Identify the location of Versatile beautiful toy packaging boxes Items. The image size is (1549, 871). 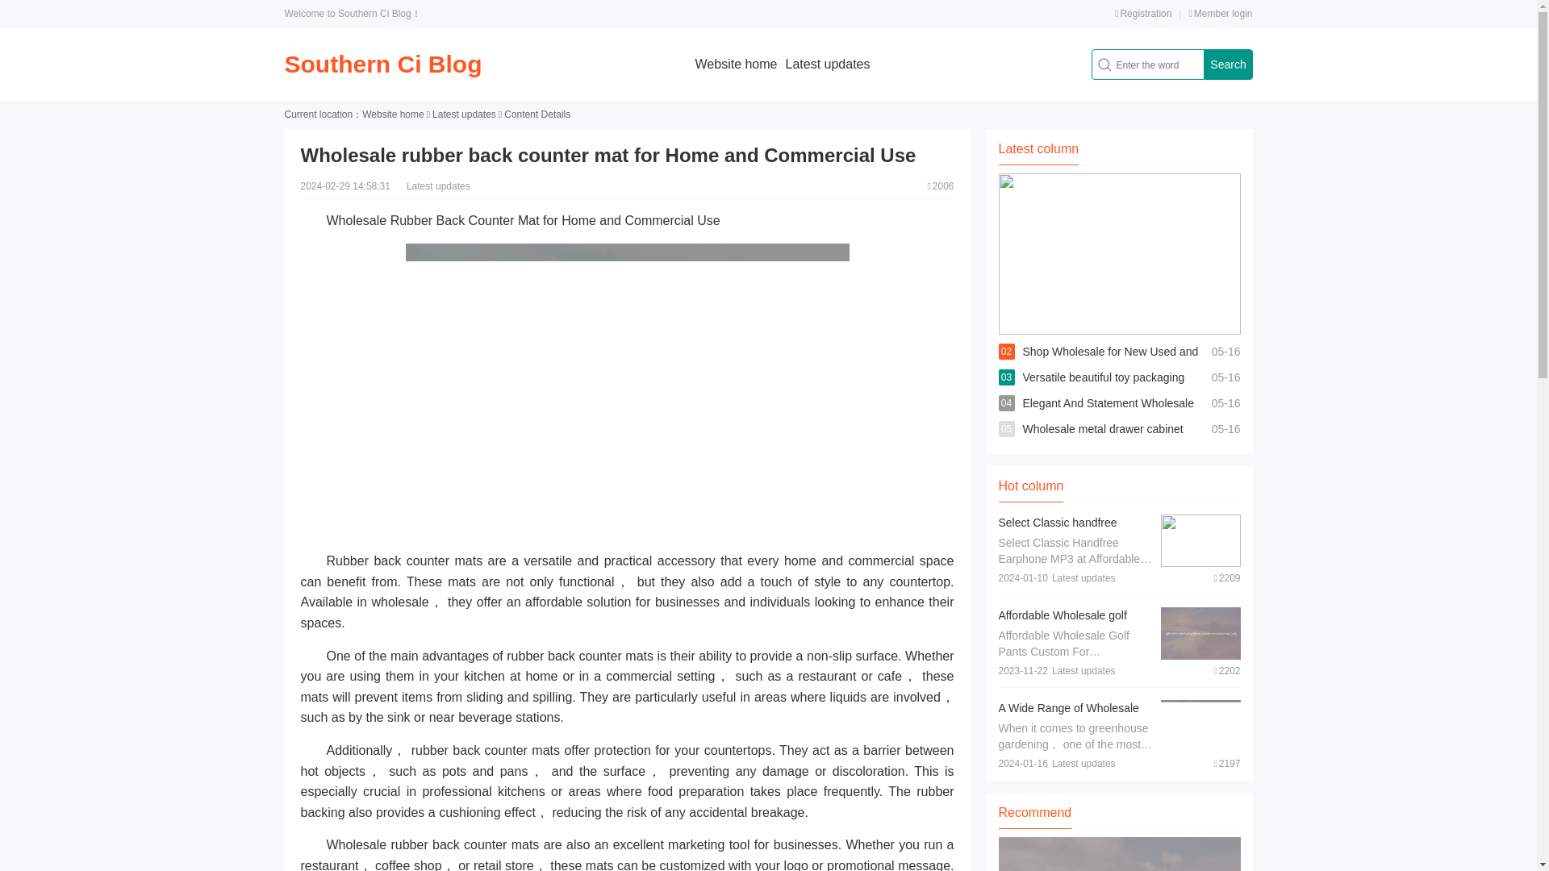
(1104, 390).